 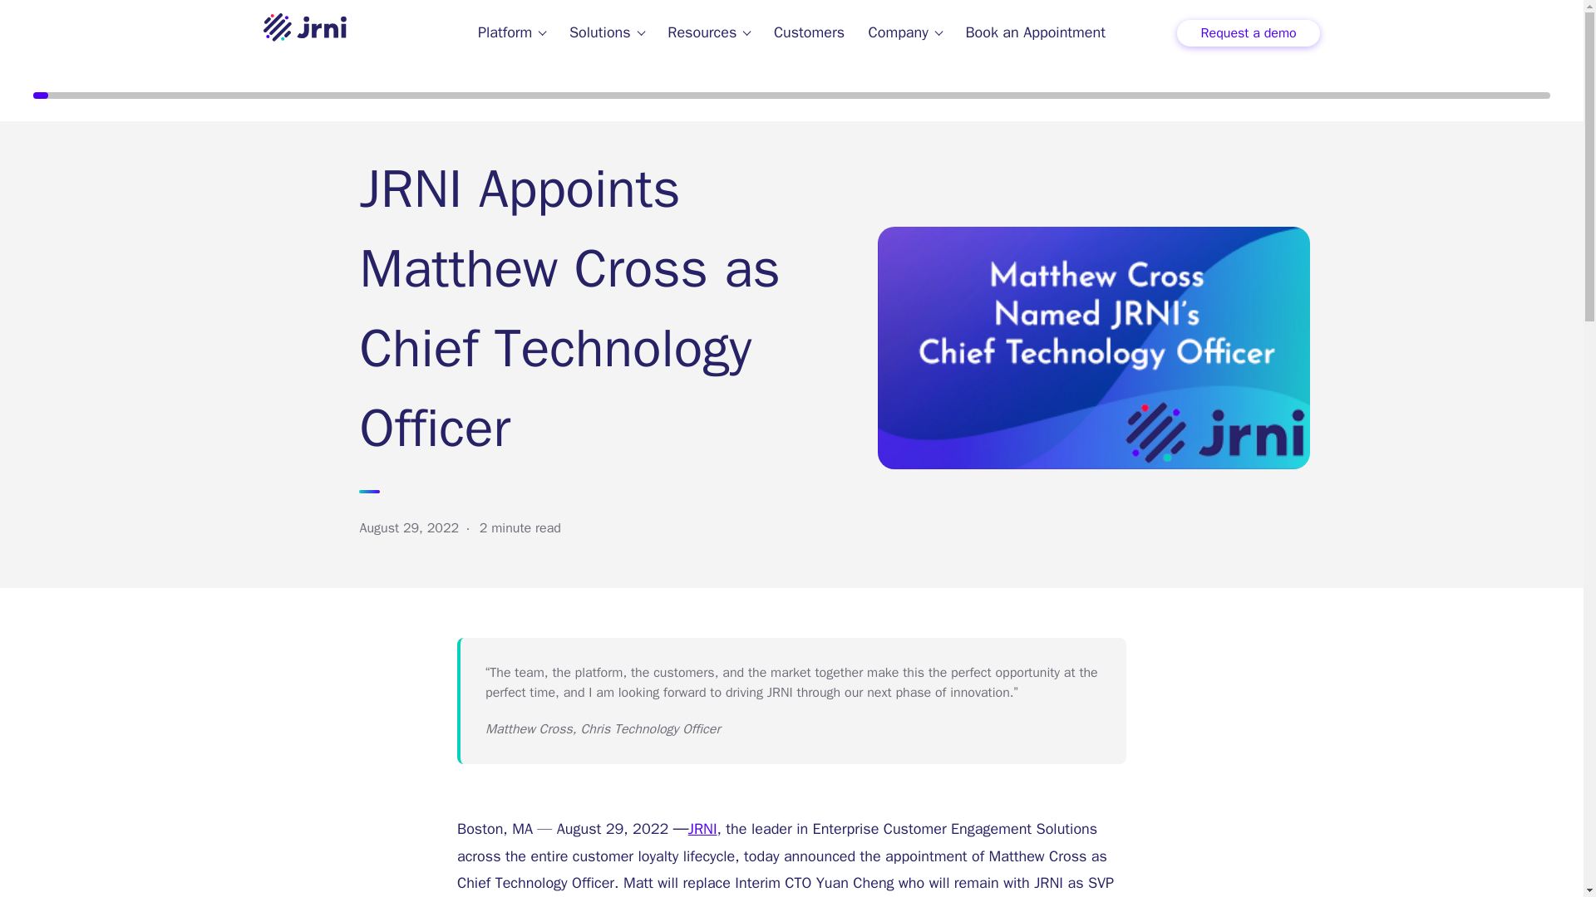 I want to click on Solutions, so click(x=607, y=32).